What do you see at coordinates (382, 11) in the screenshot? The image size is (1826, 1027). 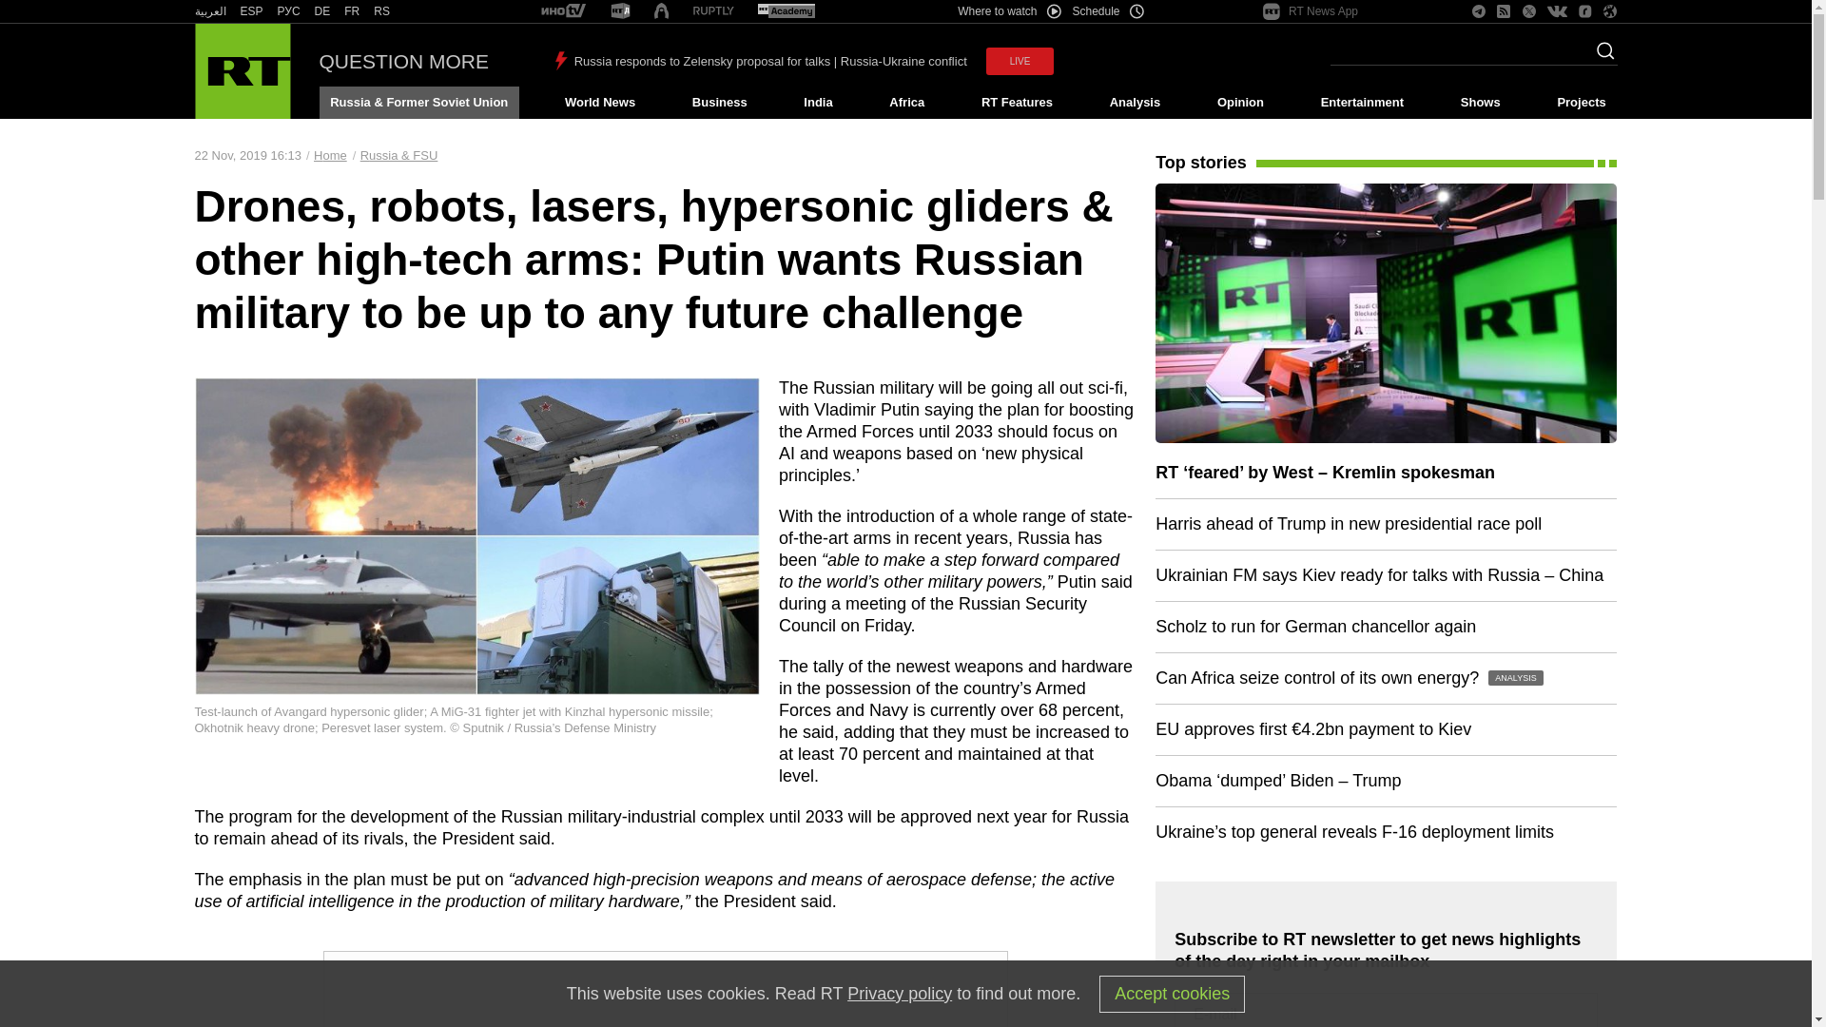 I see `RT ` at bounding box center [382, 11].